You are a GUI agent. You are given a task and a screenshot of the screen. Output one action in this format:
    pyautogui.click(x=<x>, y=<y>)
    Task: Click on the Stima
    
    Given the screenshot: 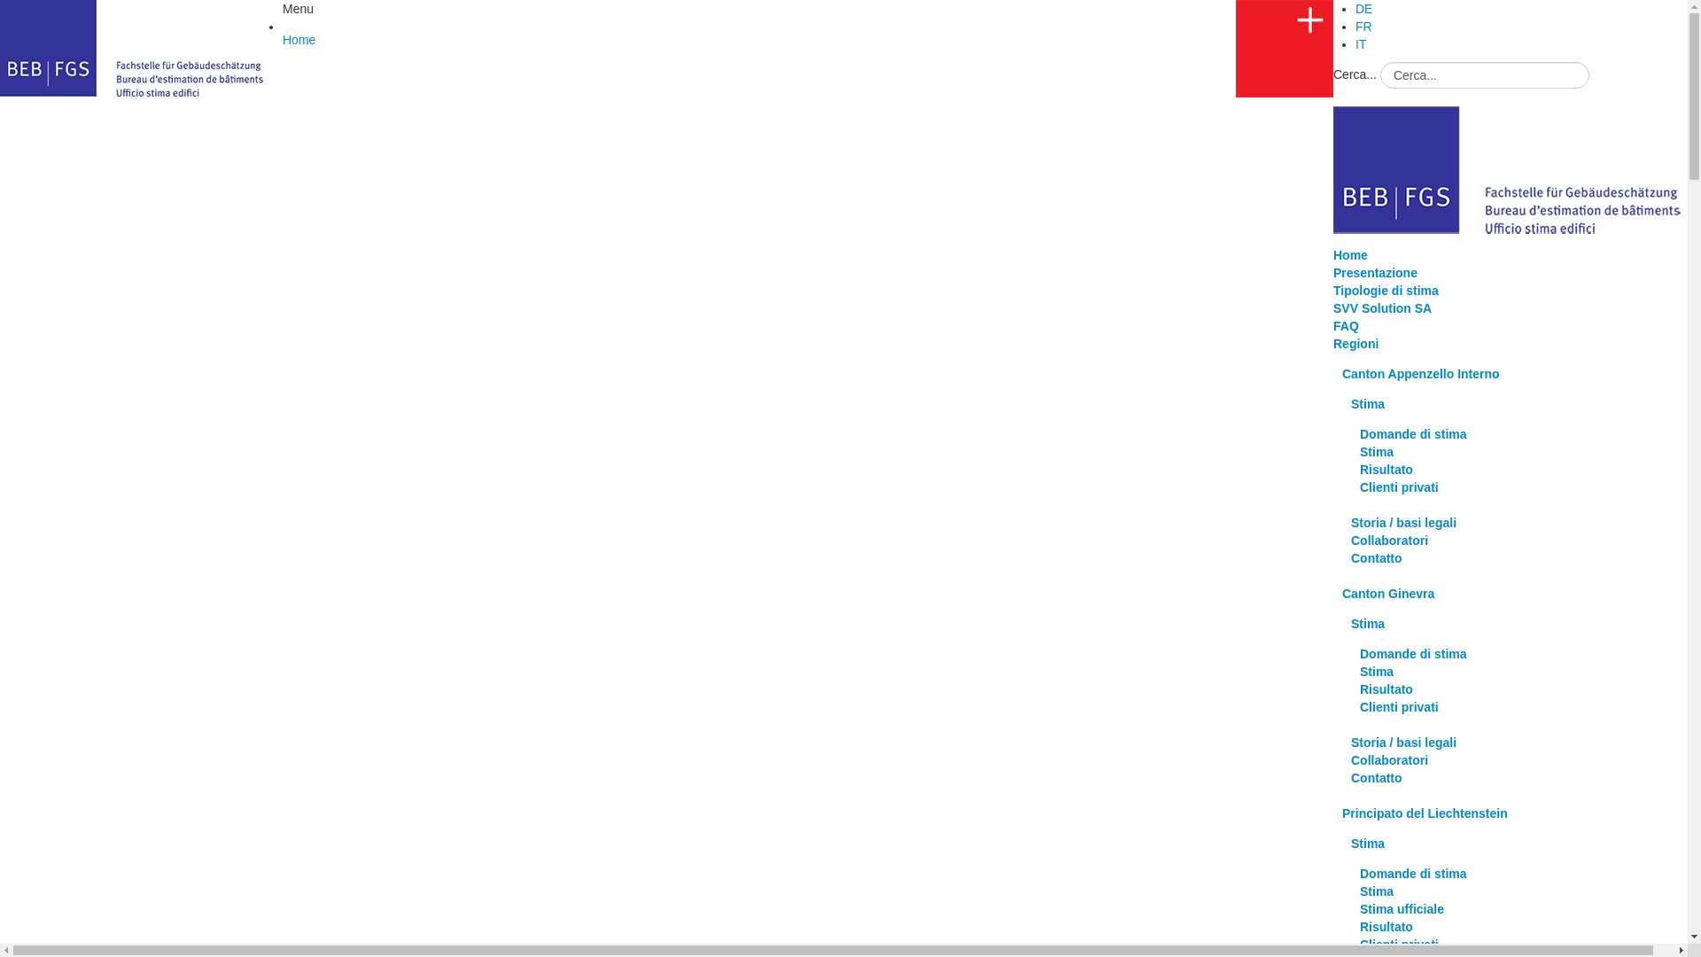 What is the action you would take?
    pyautogui.click(x=1377, y=891)
    